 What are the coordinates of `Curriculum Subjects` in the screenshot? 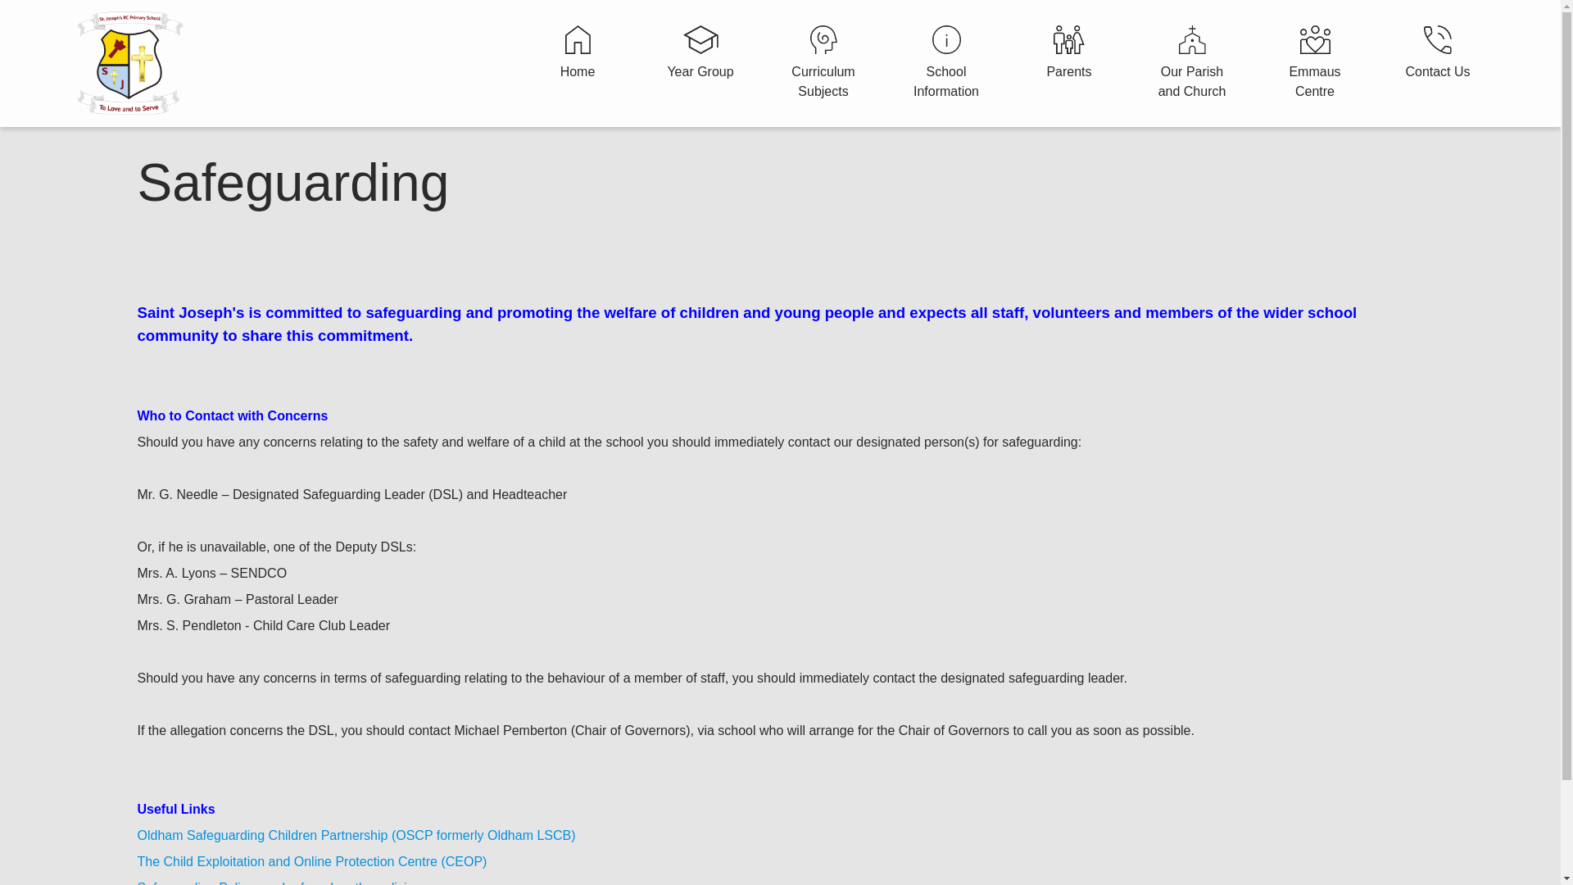 It's located at (823, 64).